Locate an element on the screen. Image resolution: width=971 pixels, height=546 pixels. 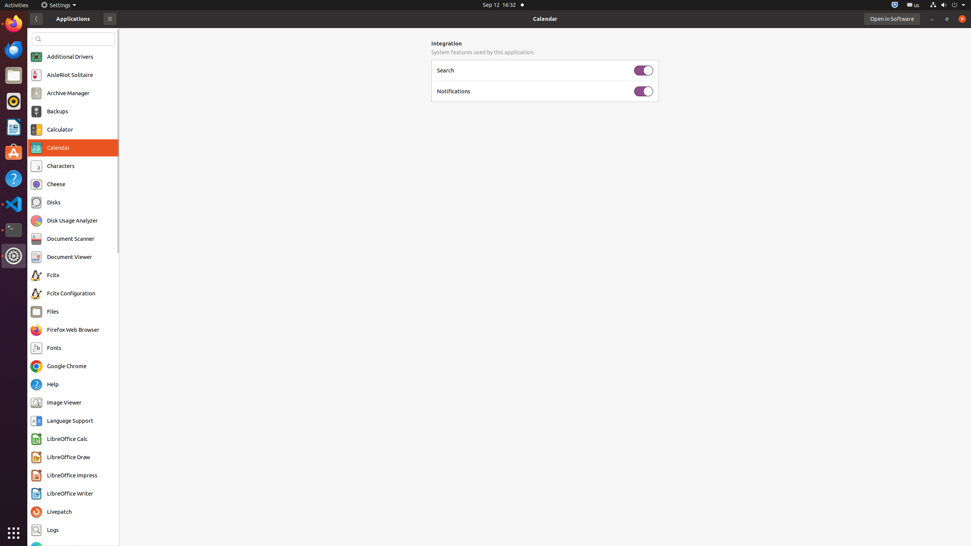
Trash is located at coordinates (51, 72).